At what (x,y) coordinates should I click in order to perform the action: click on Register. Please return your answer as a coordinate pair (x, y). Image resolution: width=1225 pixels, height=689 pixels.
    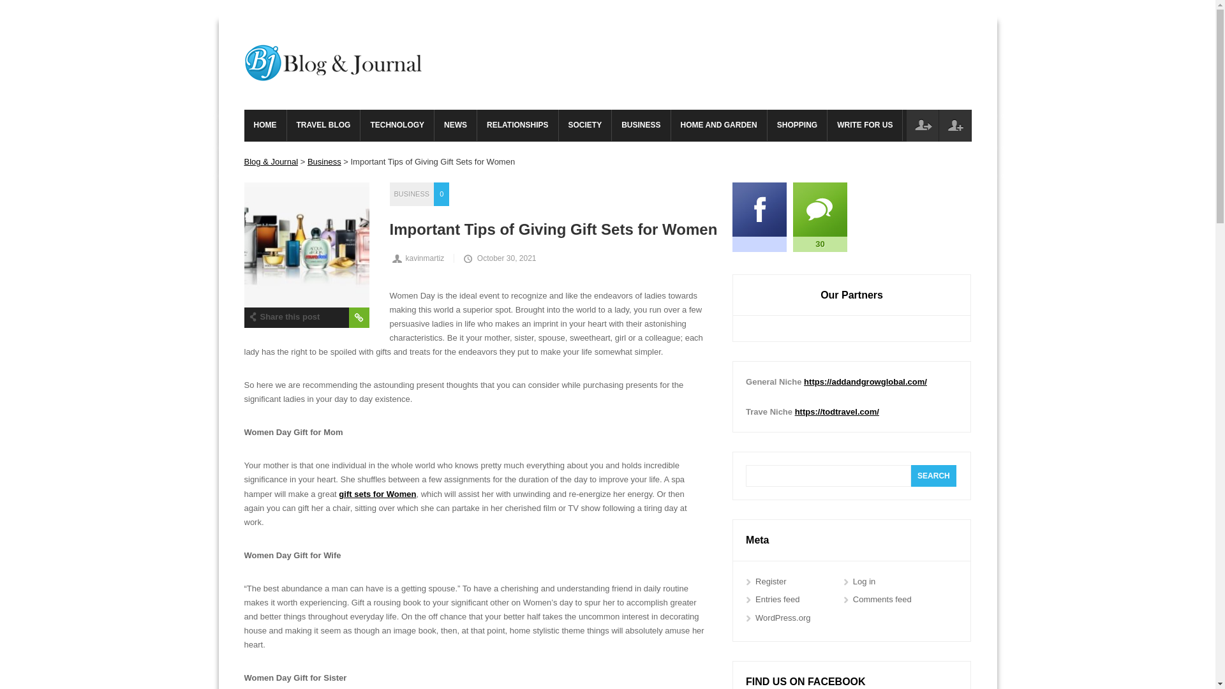
    Looking at the image, I should click on (955, 125).